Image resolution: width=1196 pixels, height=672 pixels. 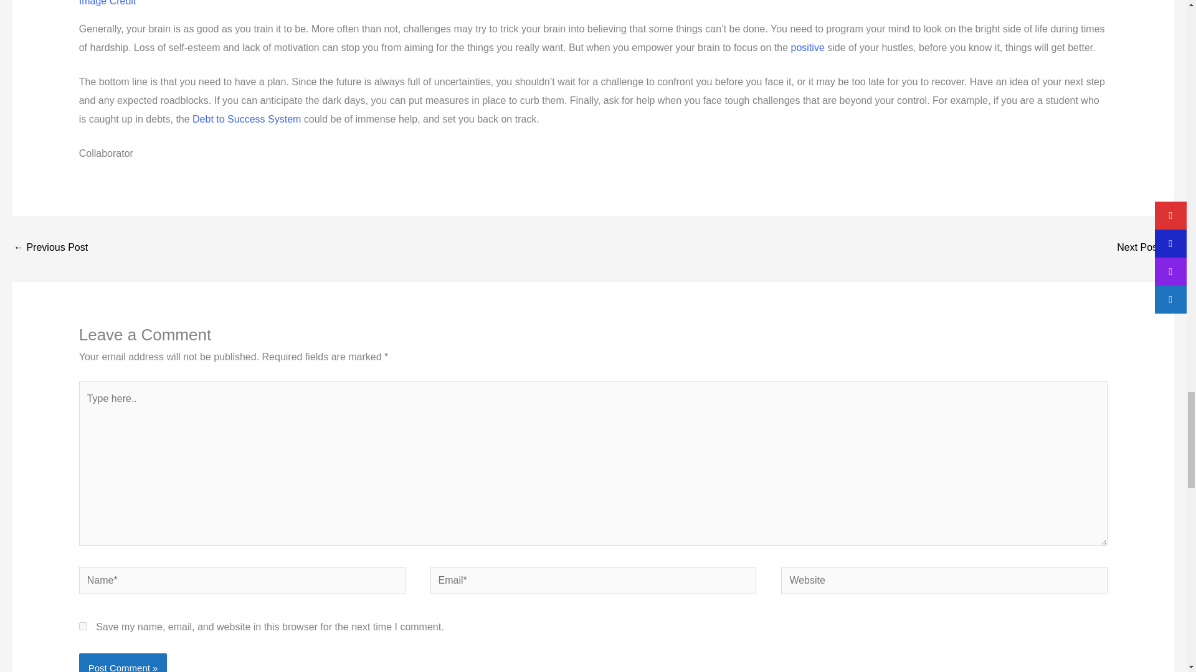 What do you see at coordinates (50, 248) in the screenshot?
I see `7 Tactics For Overcoming Challenges` at bounding box center [50, 248].